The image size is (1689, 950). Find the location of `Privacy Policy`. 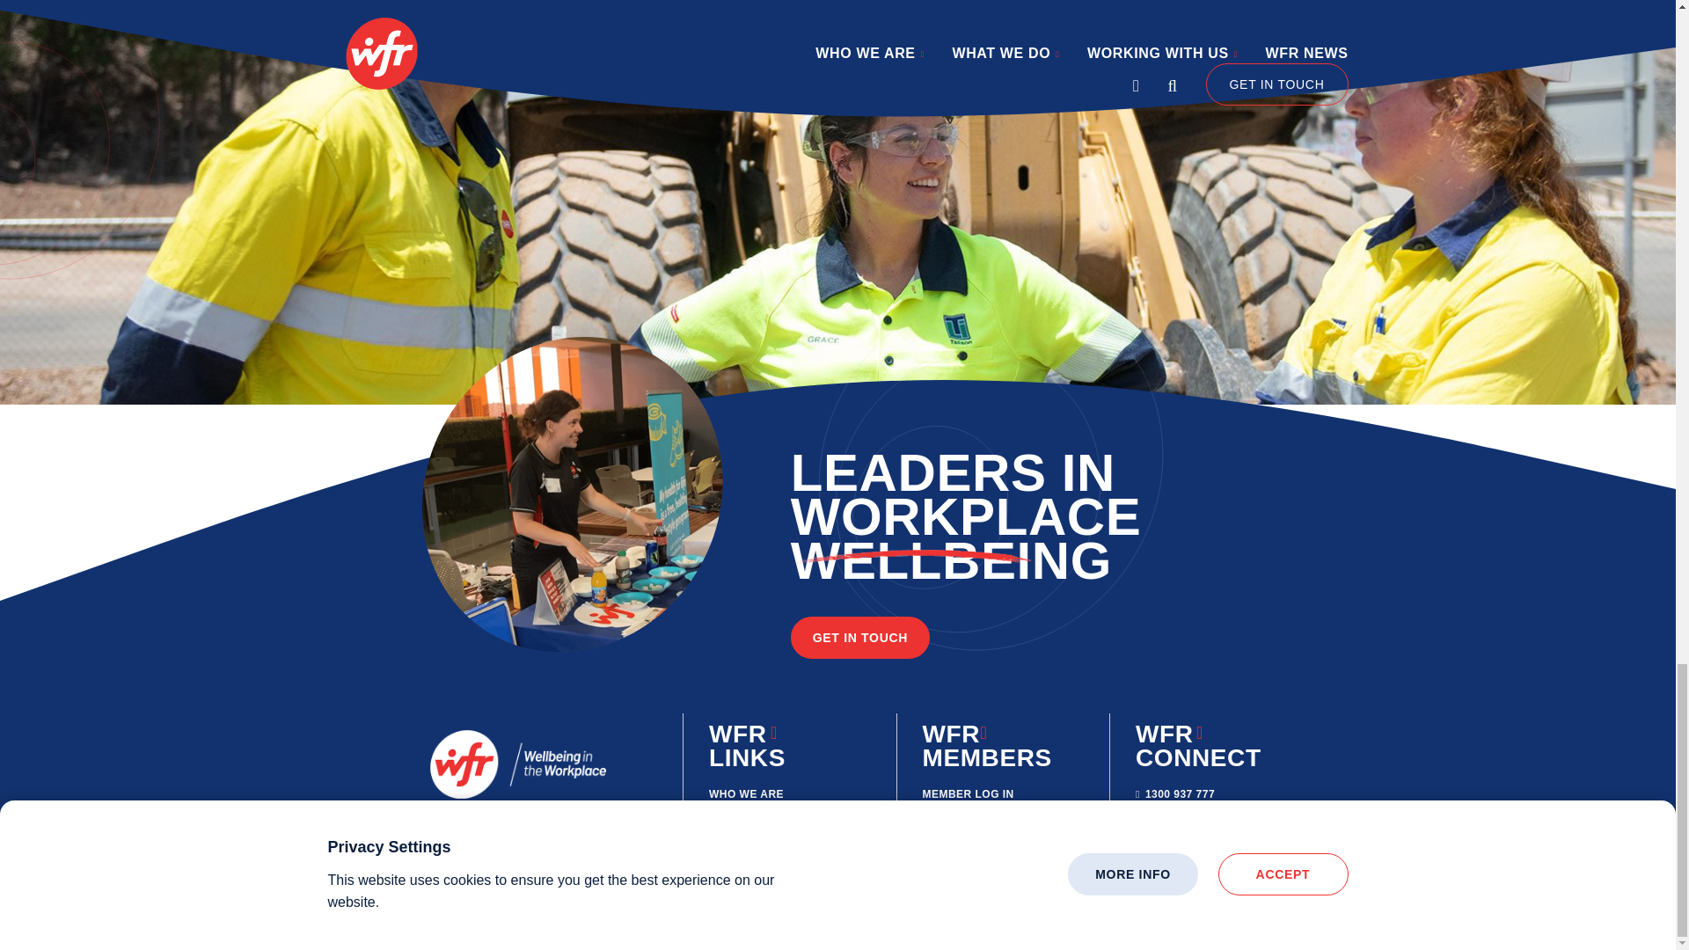

Privacy Policy is located at coordinates (668, 925).